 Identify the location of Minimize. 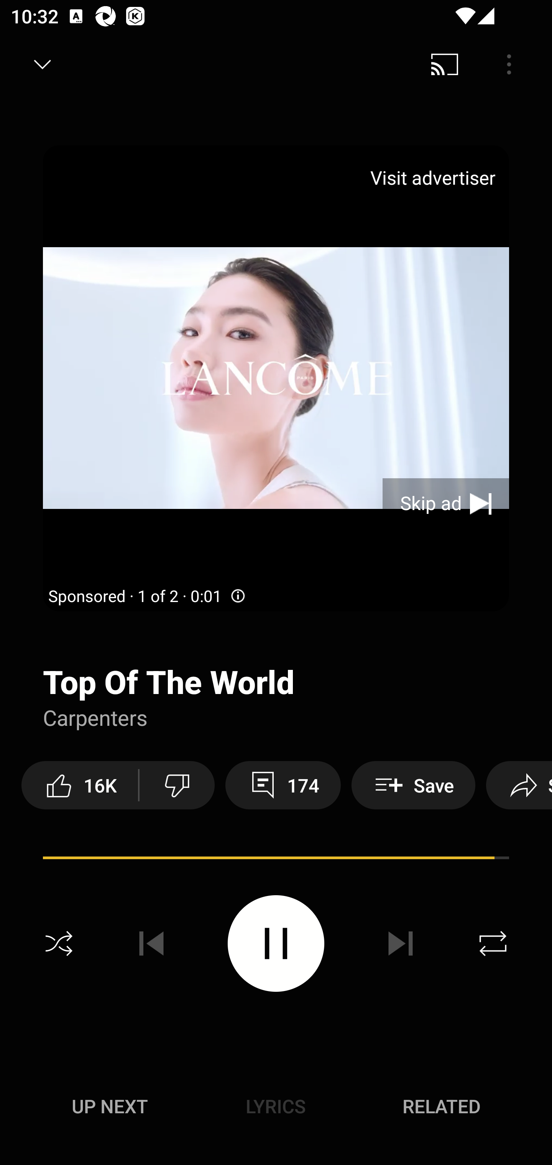
(43, 64).